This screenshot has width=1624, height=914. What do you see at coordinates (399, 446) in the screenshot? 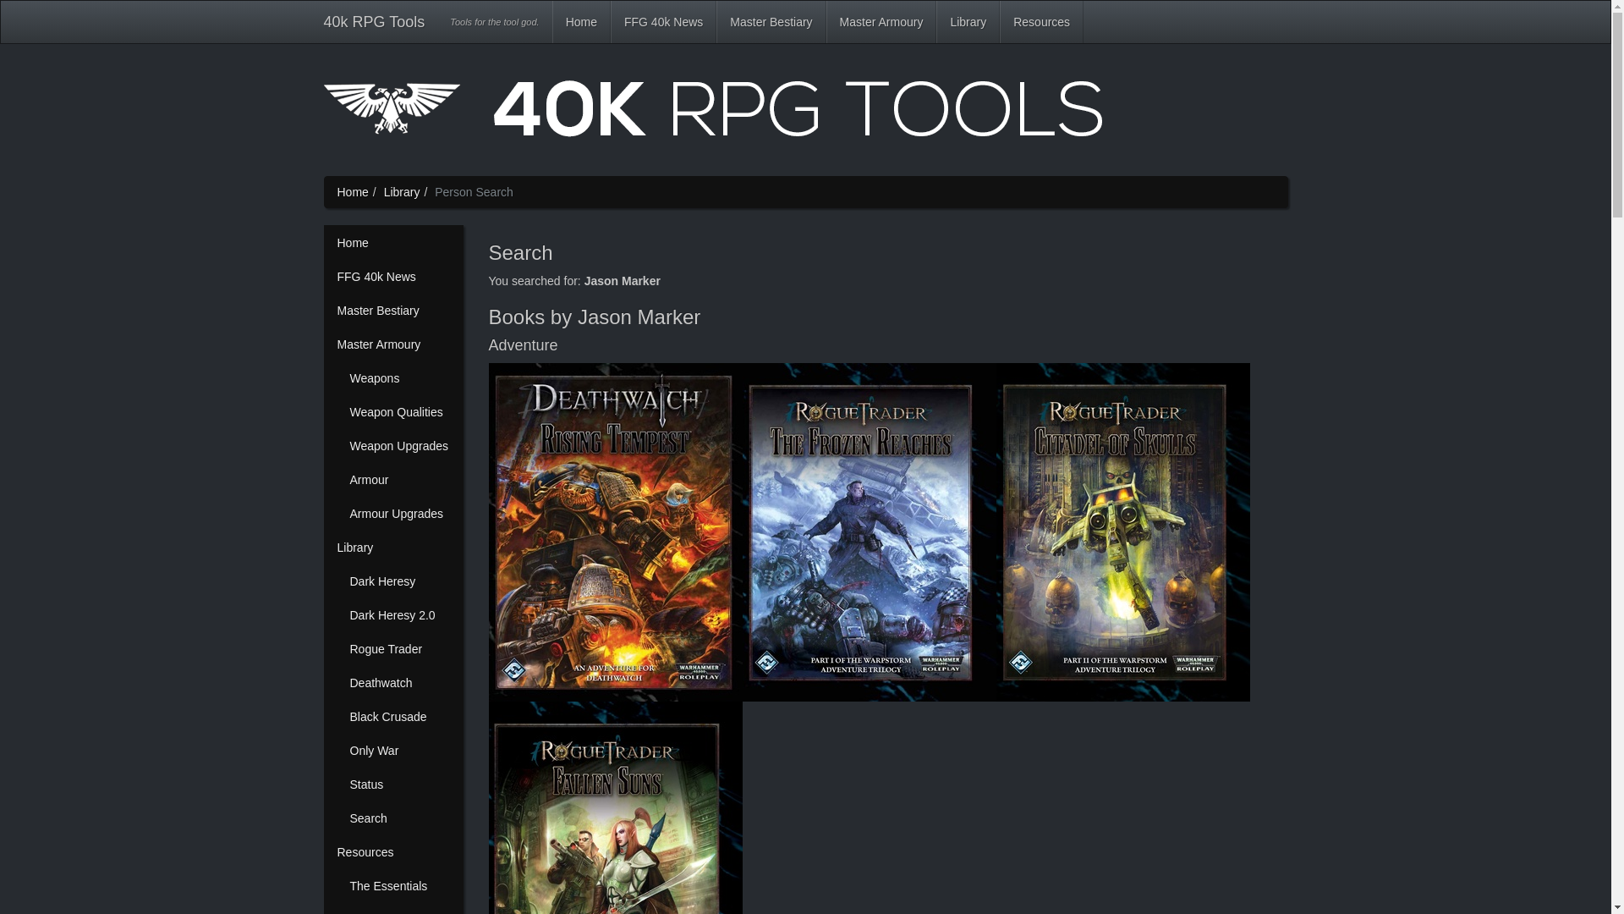
I see `Weapon Upgrades` at bounding box center [399, 446].